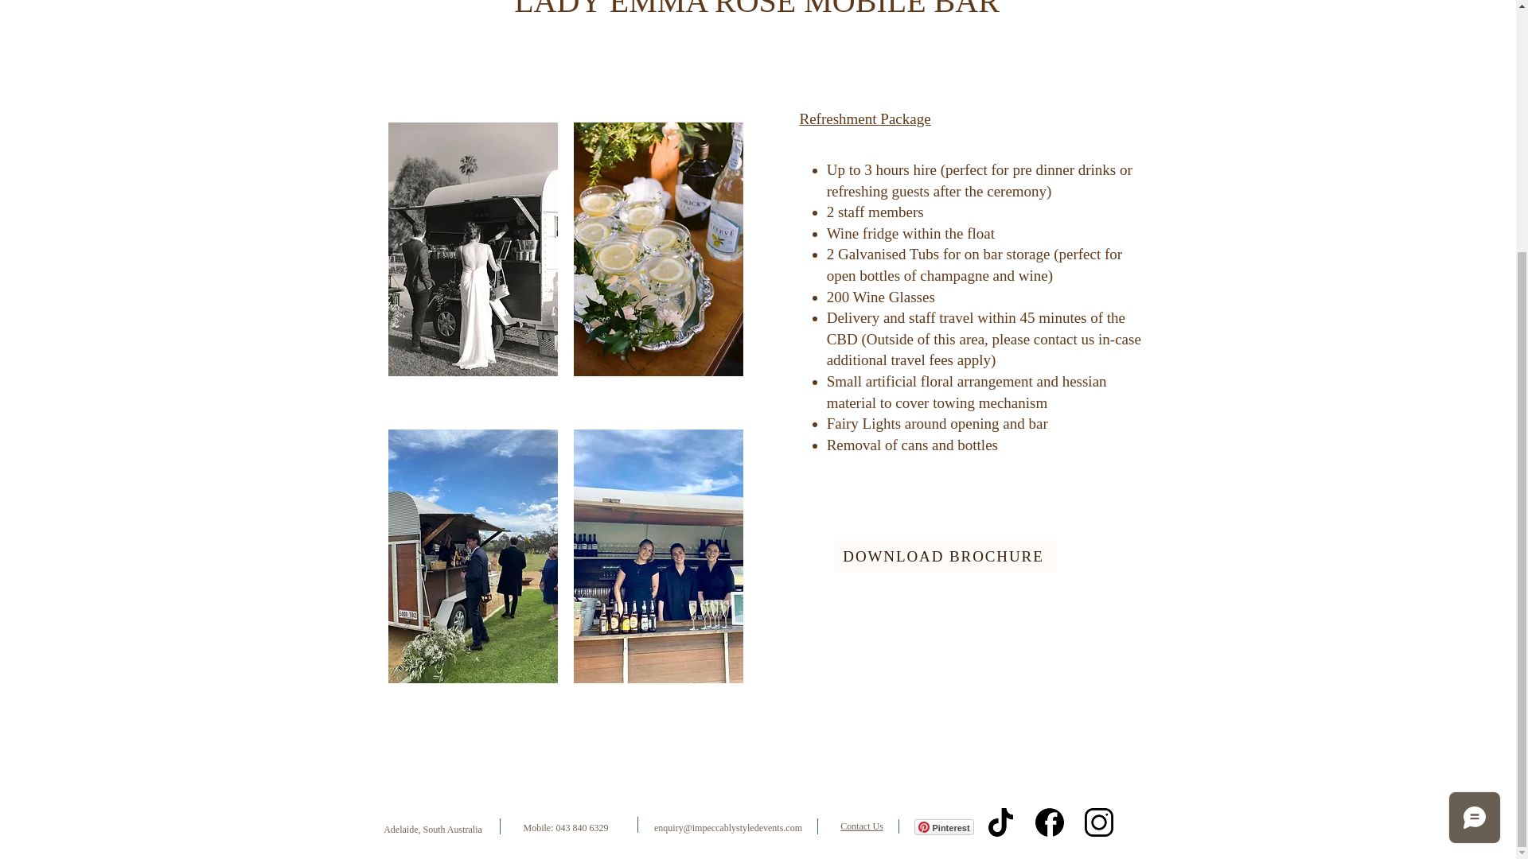  Describe the element at coordinates (944, 827) in the screenshot. I see `Pinterest` at that location.